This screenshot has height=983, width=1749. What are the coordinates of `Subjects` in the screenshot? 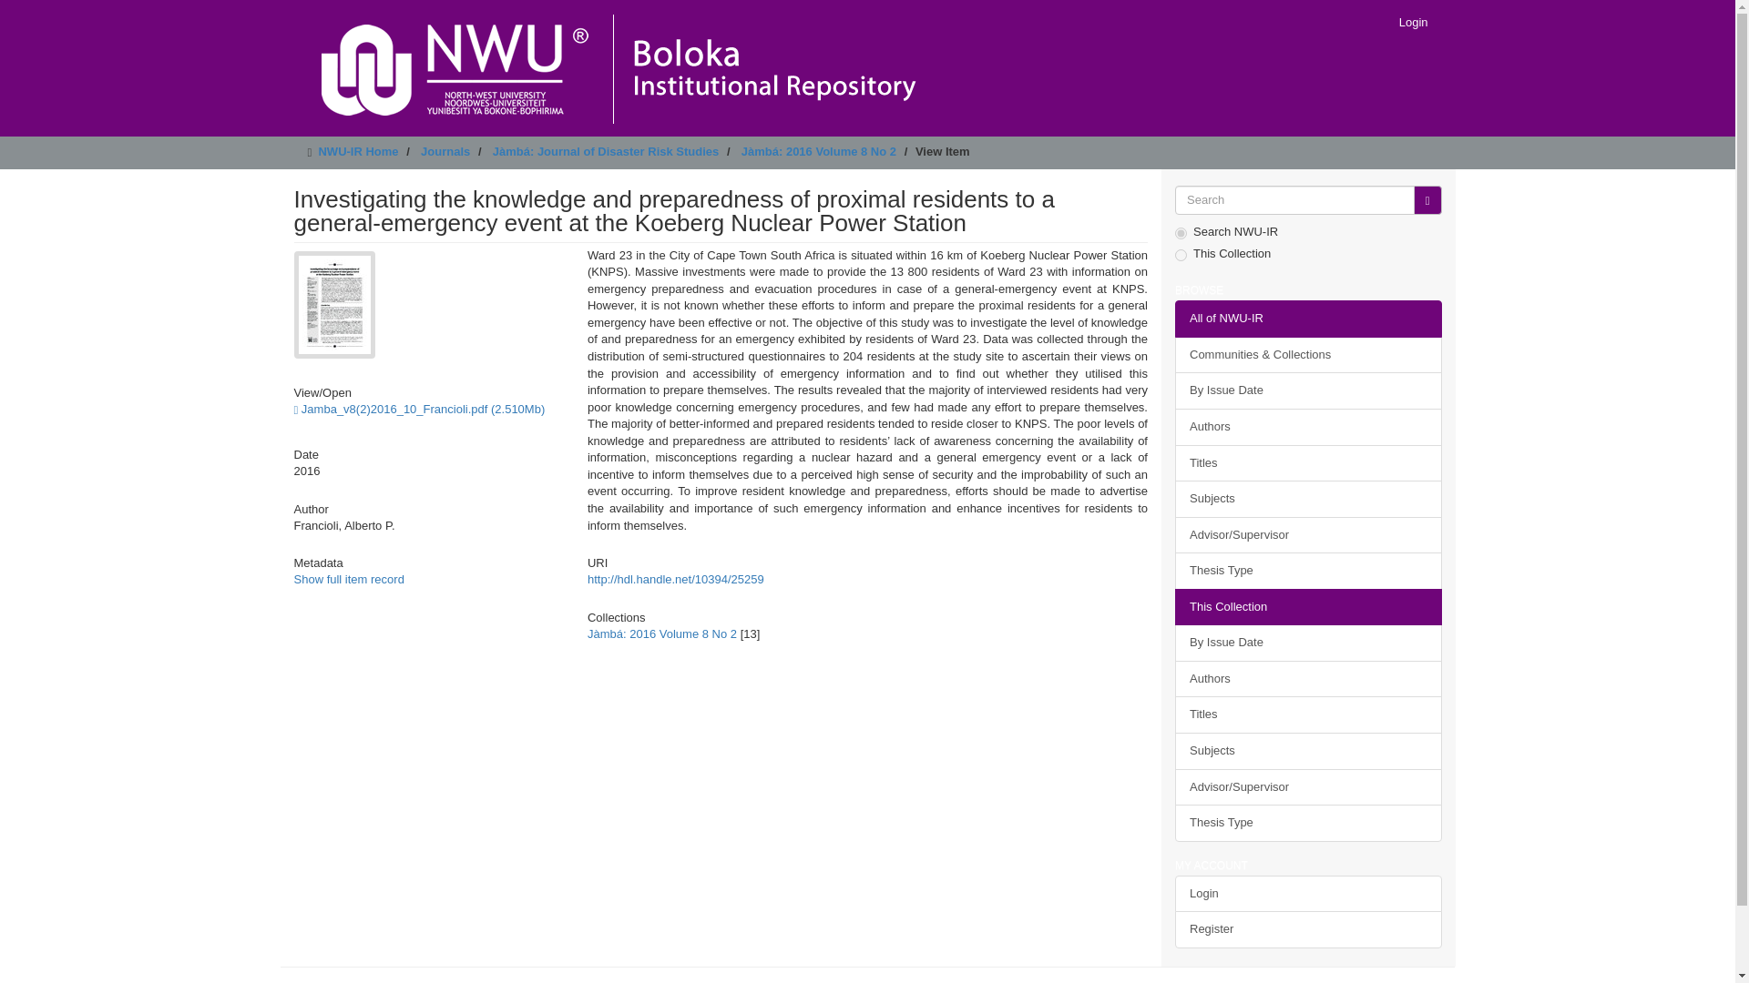 It's located at (1308, 499).